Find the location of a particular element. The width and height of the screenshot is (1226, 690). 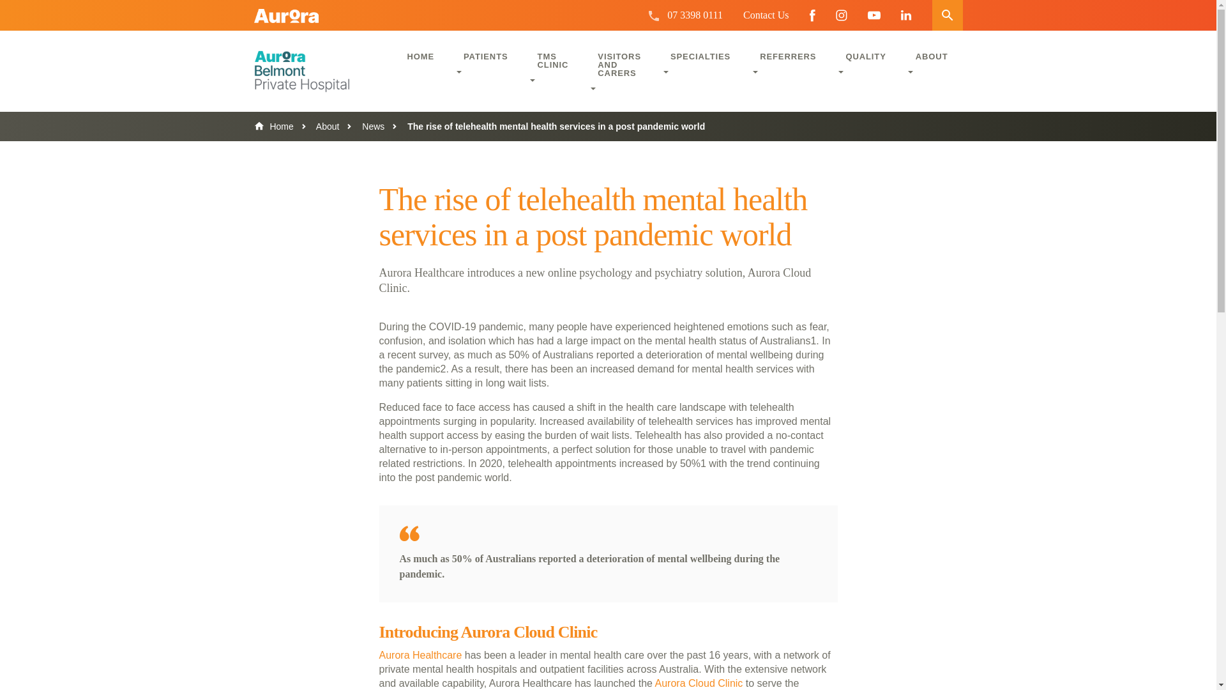

youTube channel page - UCmlIpi6FoZz6aSYolo2XFZA is located at coordinates (874, 15).